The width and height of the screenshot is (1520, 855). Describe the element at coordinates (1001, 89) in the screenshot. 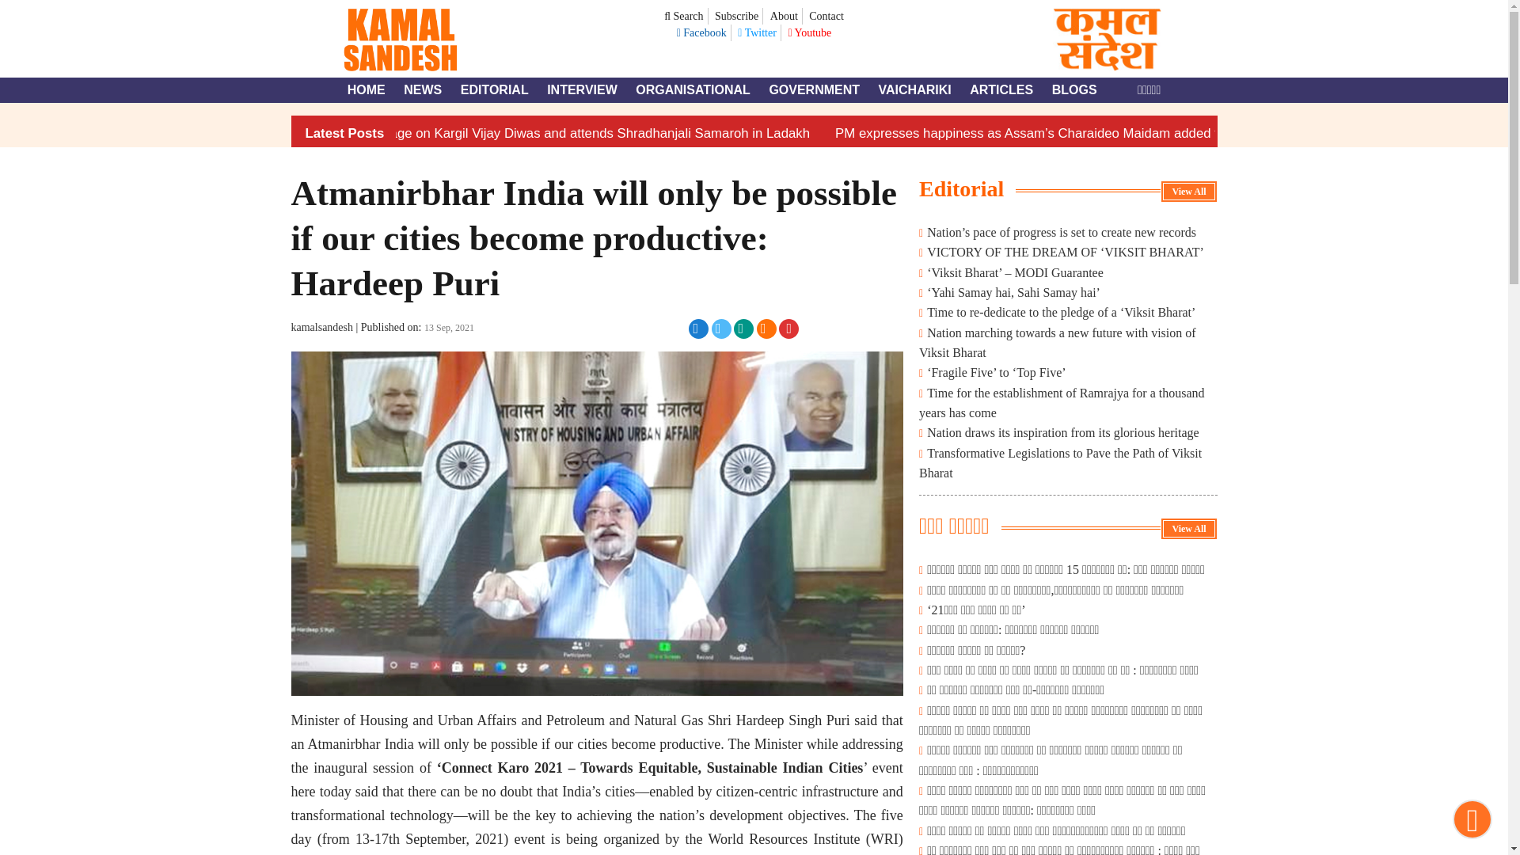

I see `ARTICLES` at that location.